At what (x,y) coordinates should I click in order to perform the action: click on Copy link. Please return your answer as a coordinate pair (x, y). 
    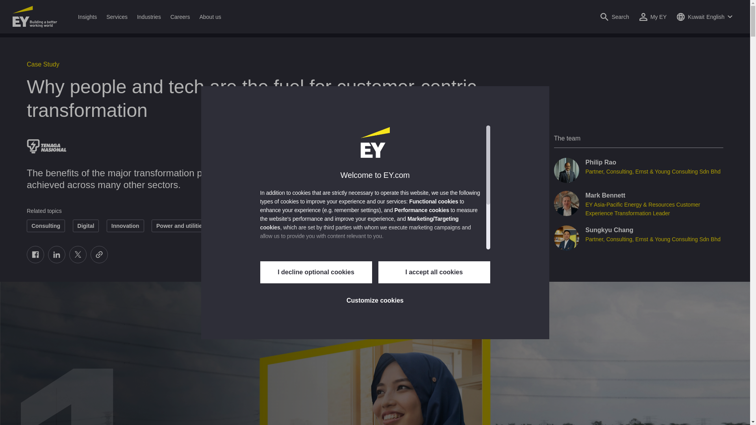
    Looking at the image, I should click on (99, 254).